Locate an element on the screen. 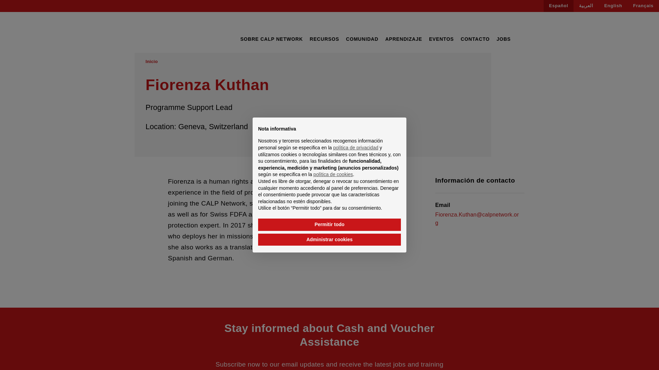 The image size is (659, 370). JOBS is located at coordinates (504, 39).